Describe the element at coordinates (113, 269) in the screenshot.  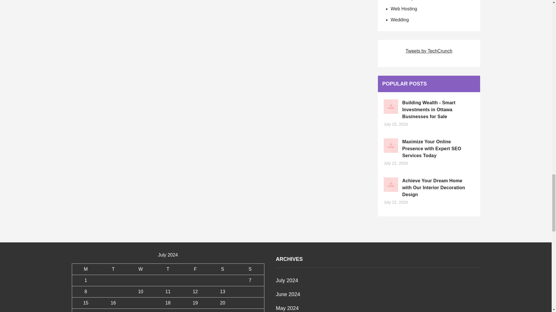
I see `Tuesday` at that location.